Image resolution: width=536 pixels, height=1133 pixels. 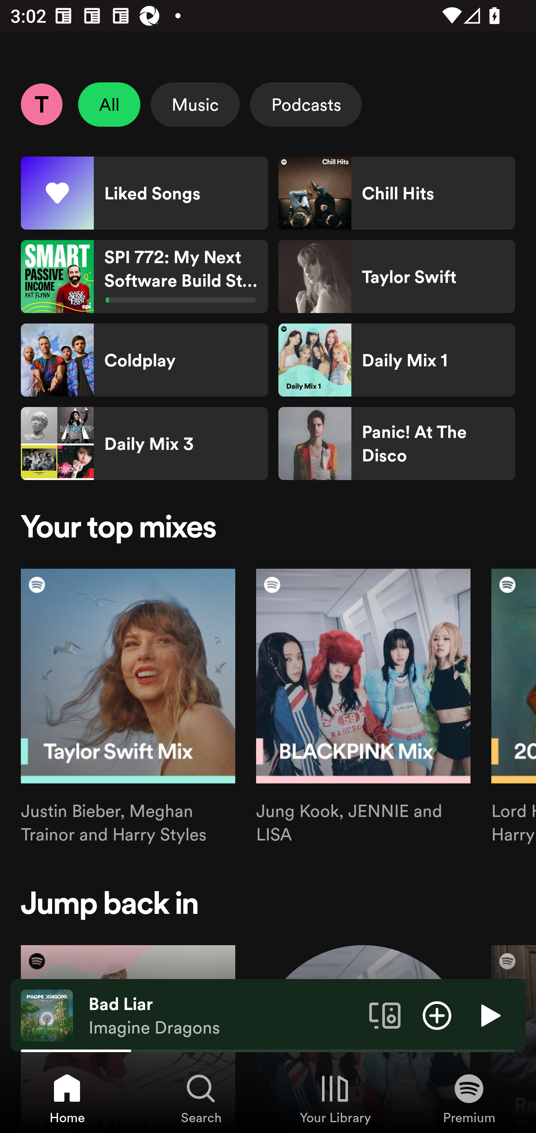 What do you see at coordinates (195, 104) in the screenshot?
I see `Music Select Music` at bounding box center [195, 104].